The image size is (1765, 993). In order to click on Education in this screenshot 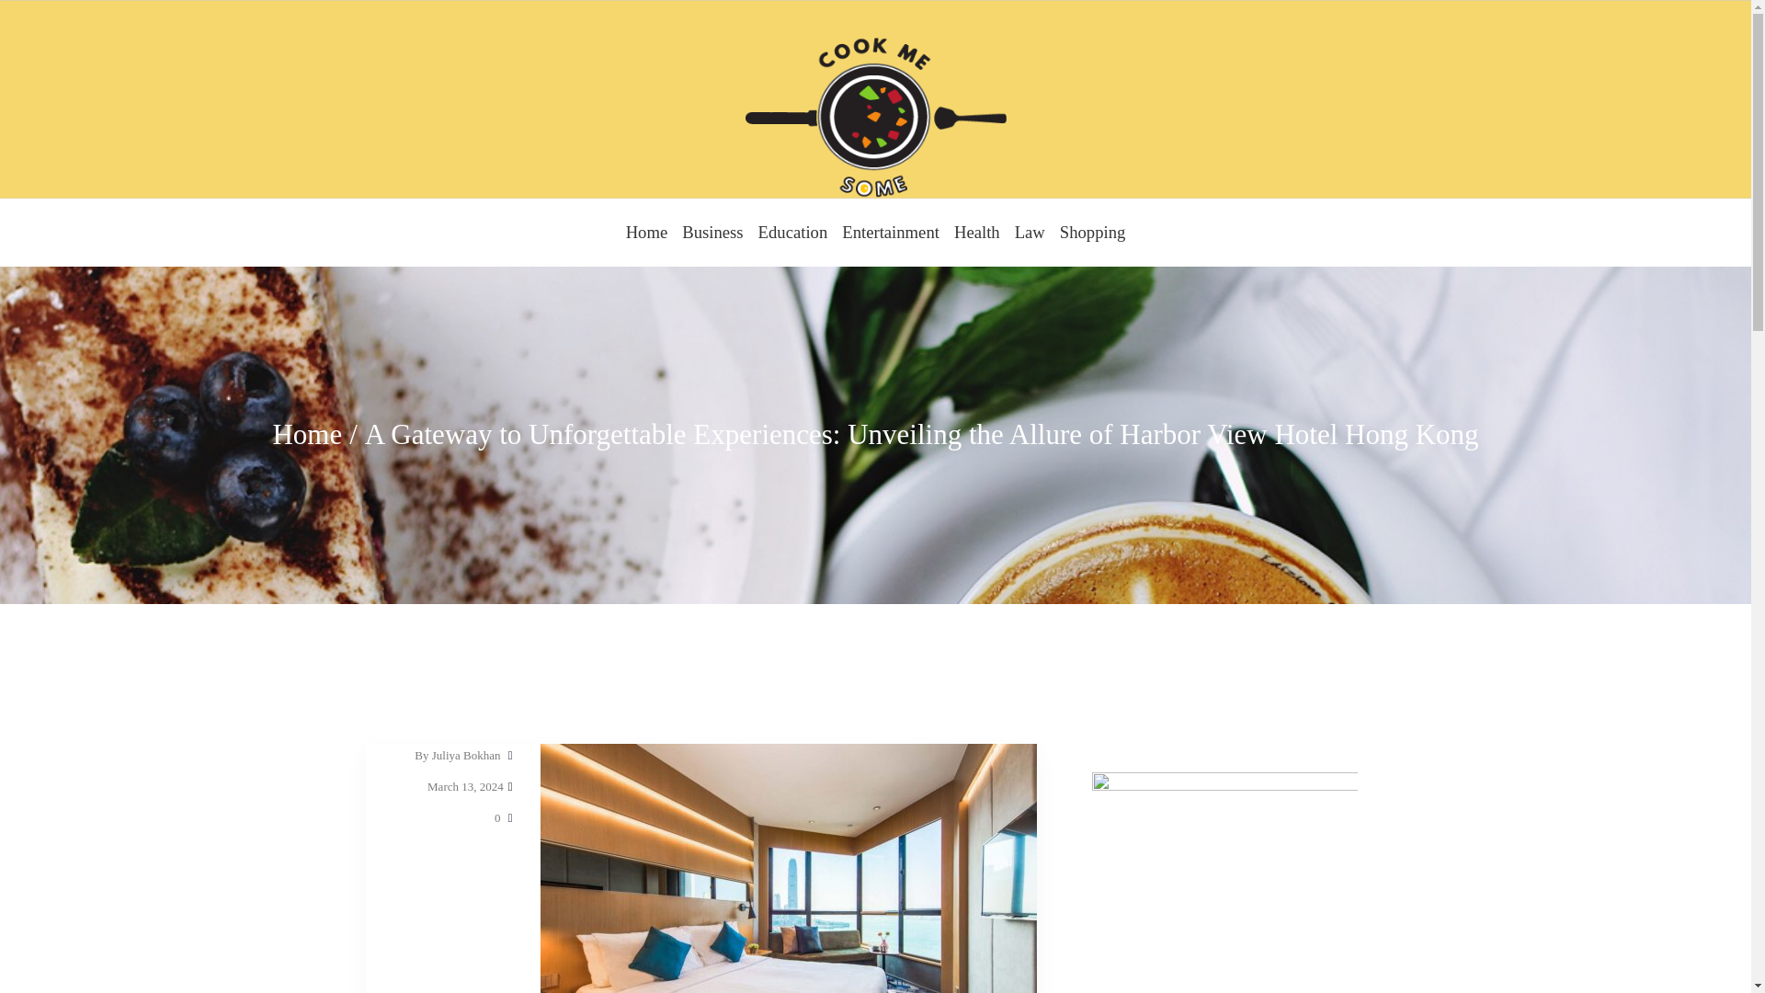, I will do `click(792, 233)`.